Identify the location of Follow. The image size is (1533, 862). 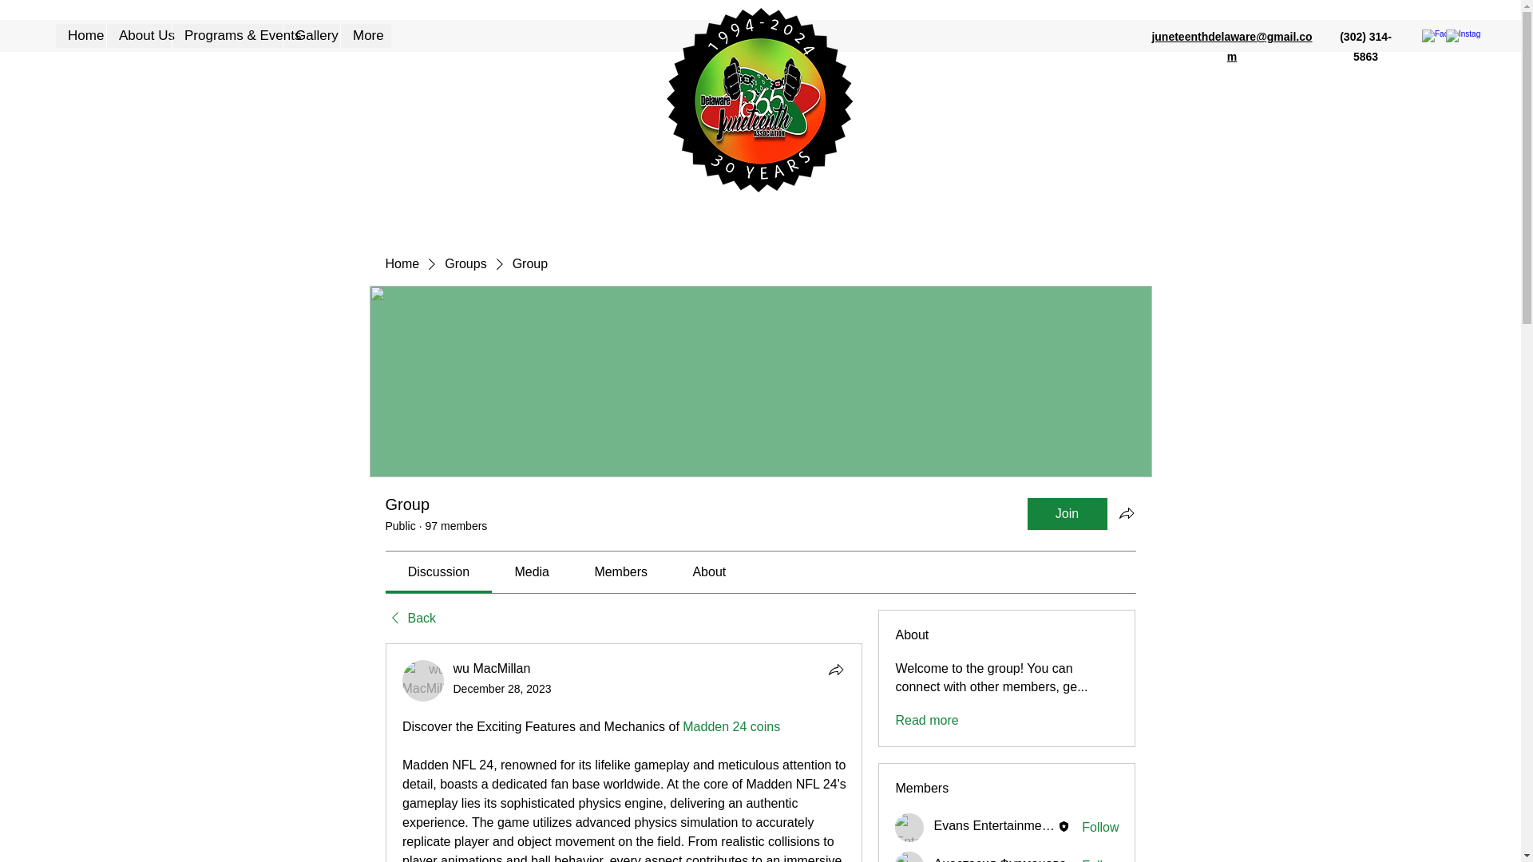
(1100, 827).